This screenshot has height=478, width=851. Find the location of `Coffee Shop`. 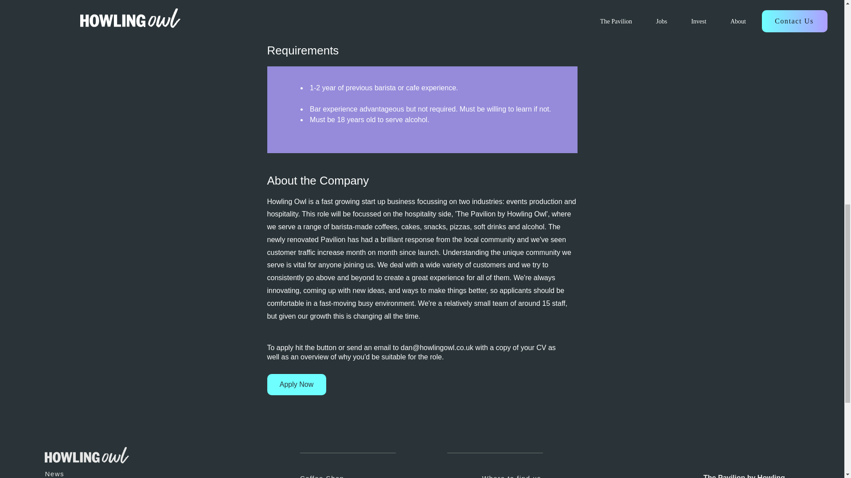

Coffee Shop is located at coordinates (360, 474).